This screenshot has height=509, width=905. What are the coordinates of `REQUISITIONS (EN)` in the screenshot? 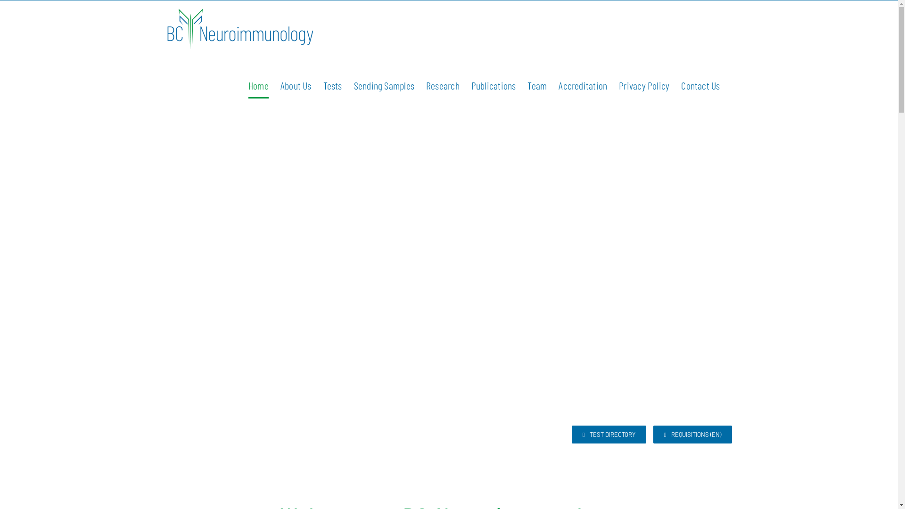 It's located at (693, 435).